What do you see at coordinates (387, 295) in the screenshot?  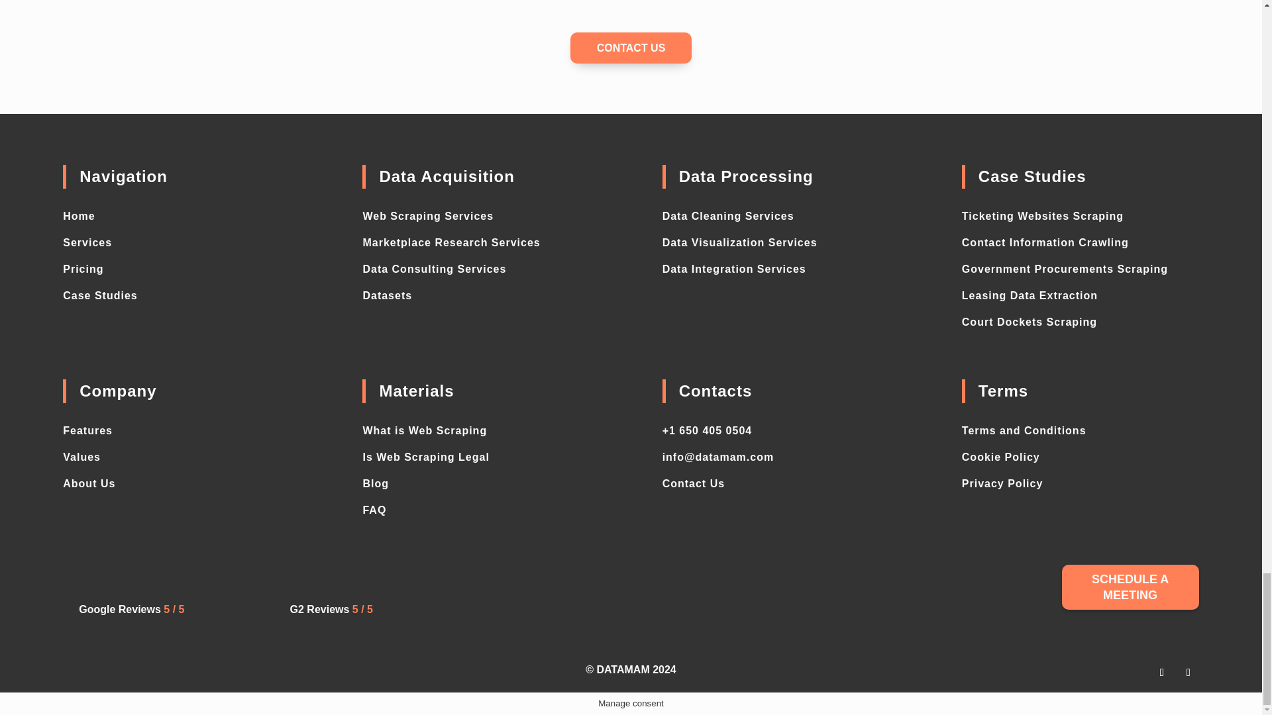 I see `Datasets` at bounding box center [387, 295].